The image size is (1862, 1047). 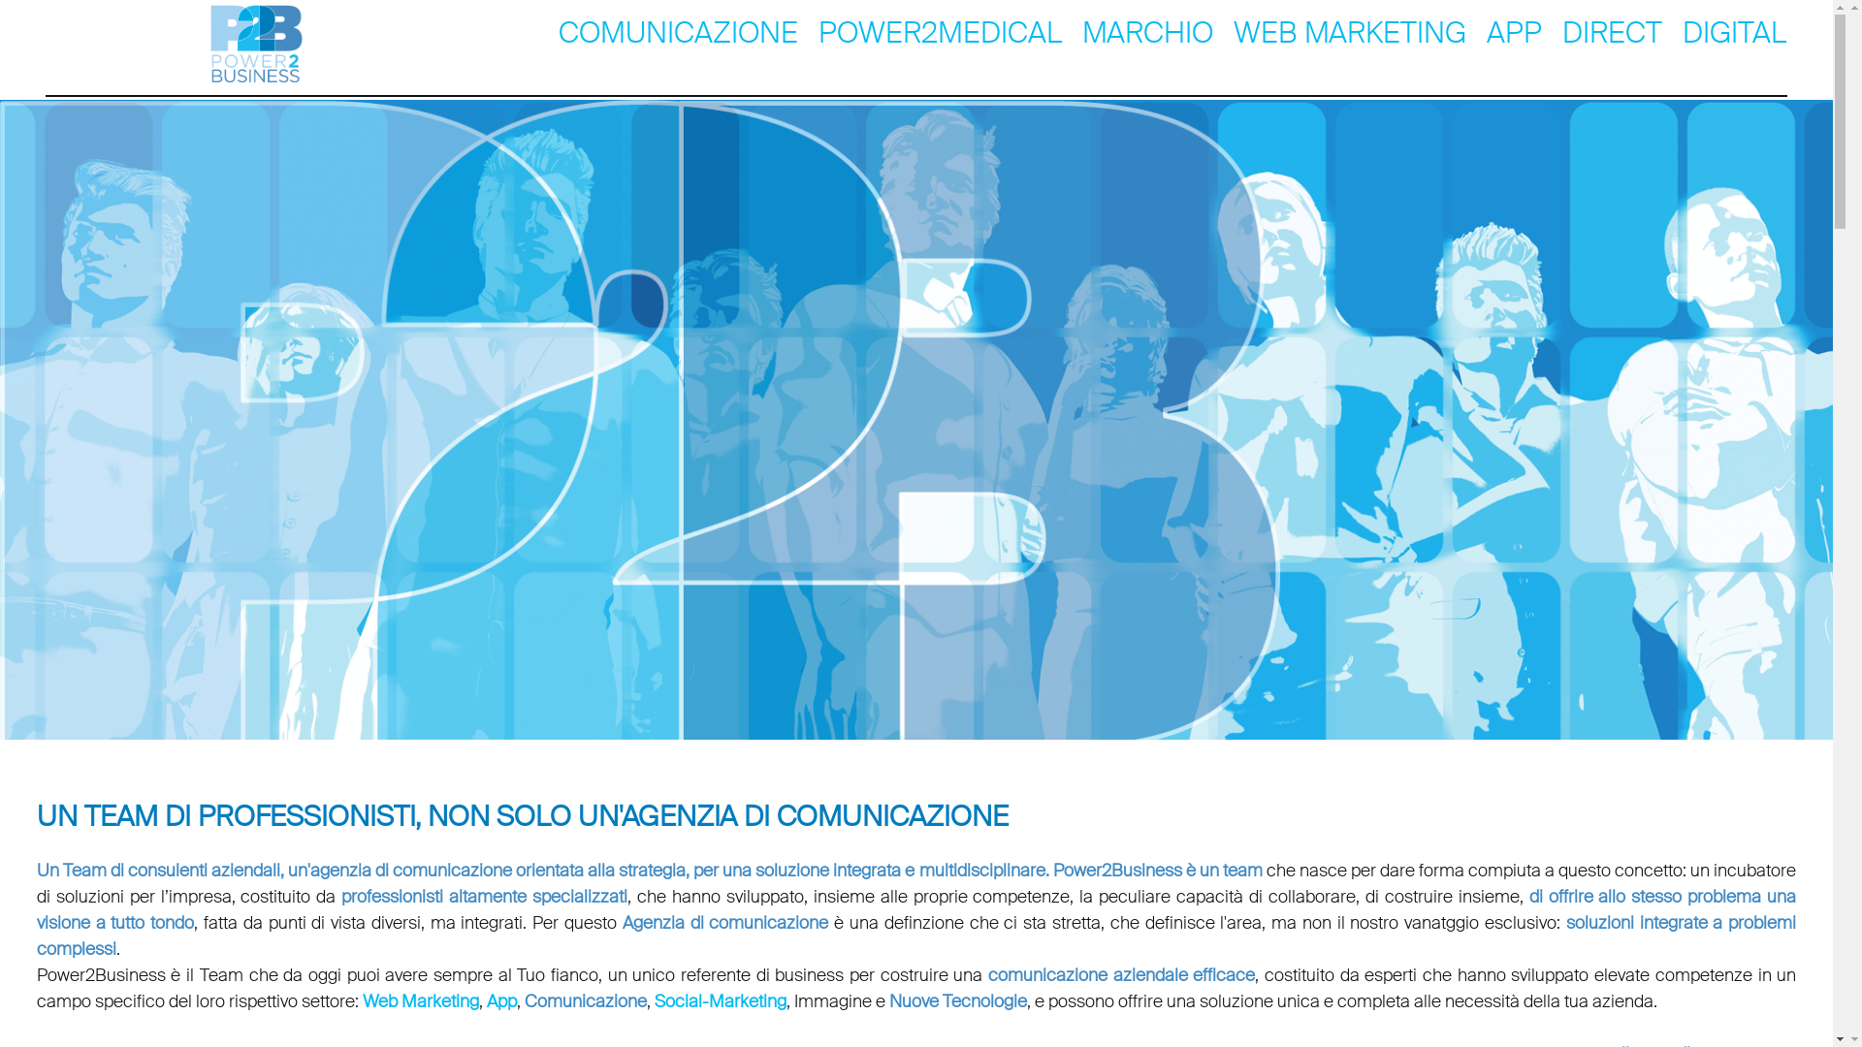 I want to click on Social-Marketing, so click(x=721, y=1001).